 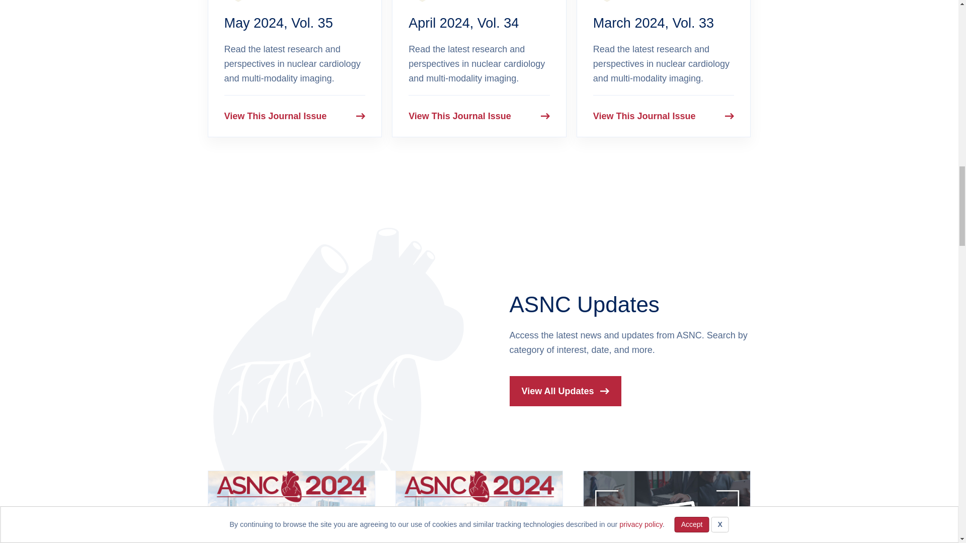 What do you see at coordinates (653, 23) in the screenshot?
I see `March 2024, Vol. 33` at bounding box center [653, 23].